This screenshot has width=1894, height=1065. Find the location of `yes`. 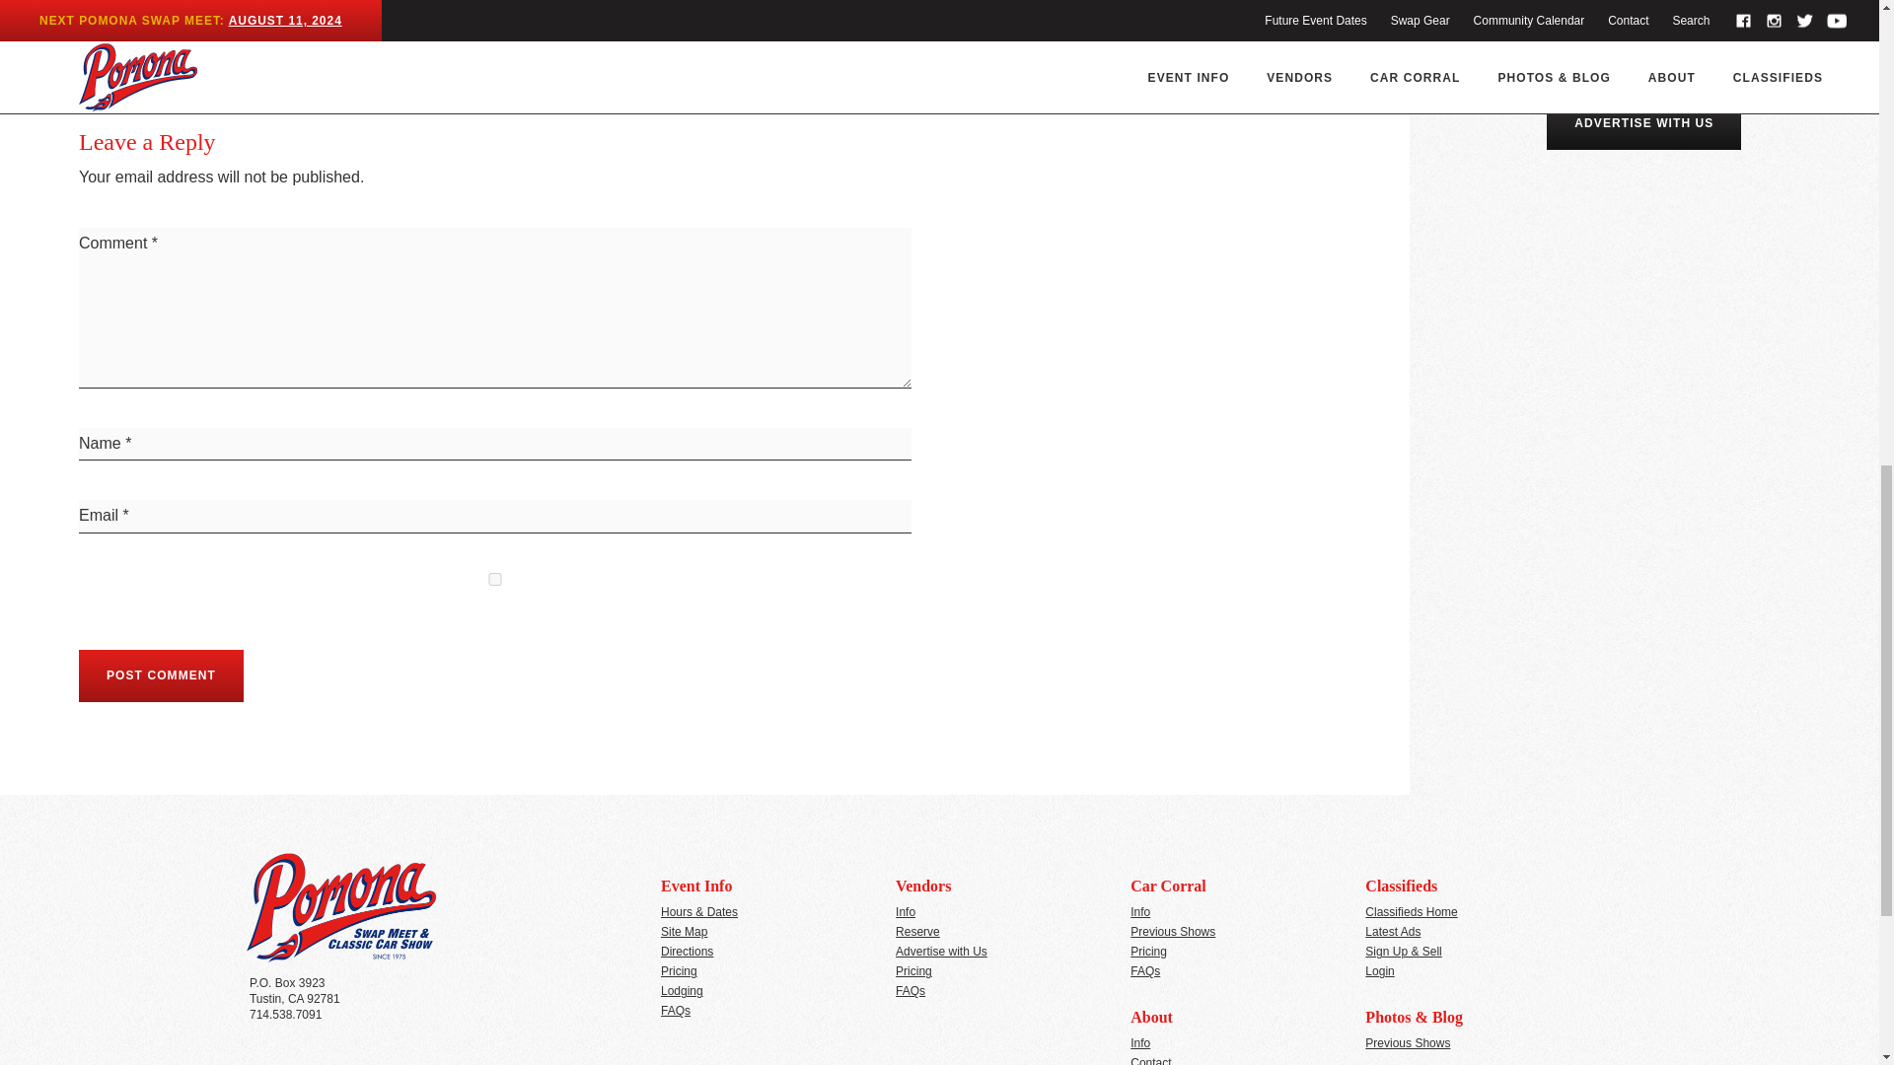

yes is located at coordinates (495, 580).